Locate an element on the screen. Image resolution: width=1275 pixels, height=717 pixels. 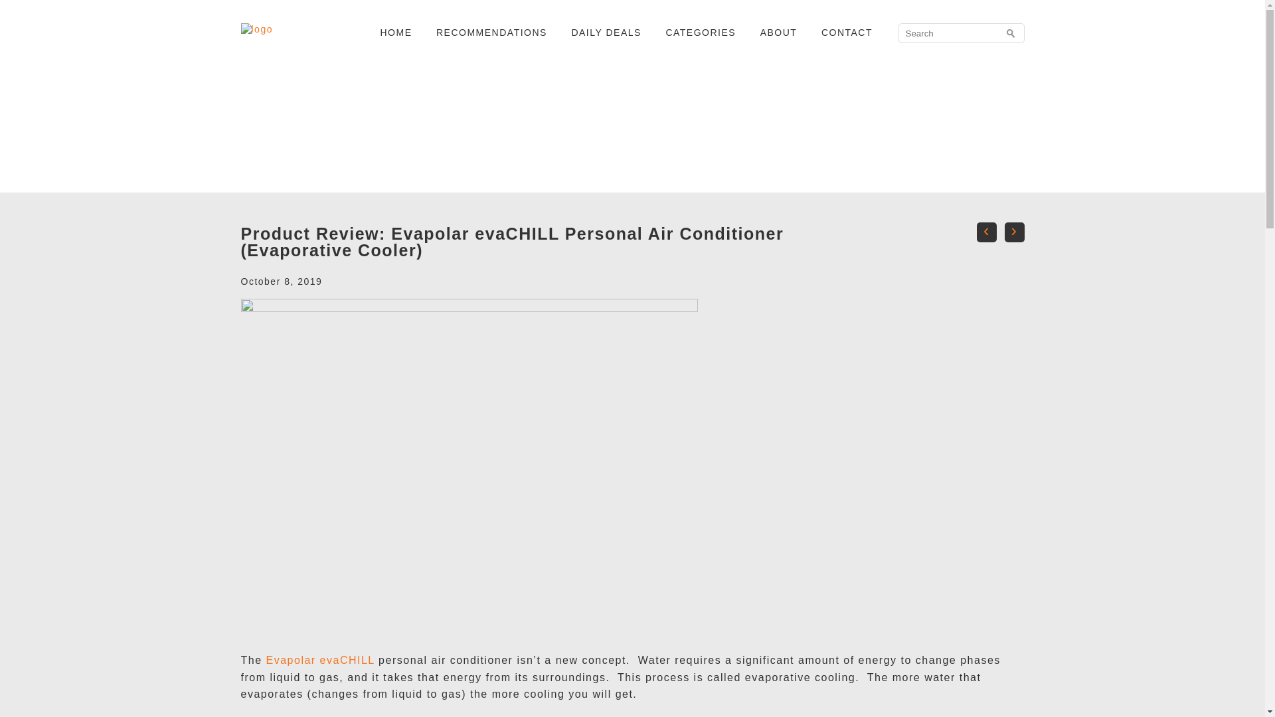
DAILY DEALS is located at coordinates (606, 33).